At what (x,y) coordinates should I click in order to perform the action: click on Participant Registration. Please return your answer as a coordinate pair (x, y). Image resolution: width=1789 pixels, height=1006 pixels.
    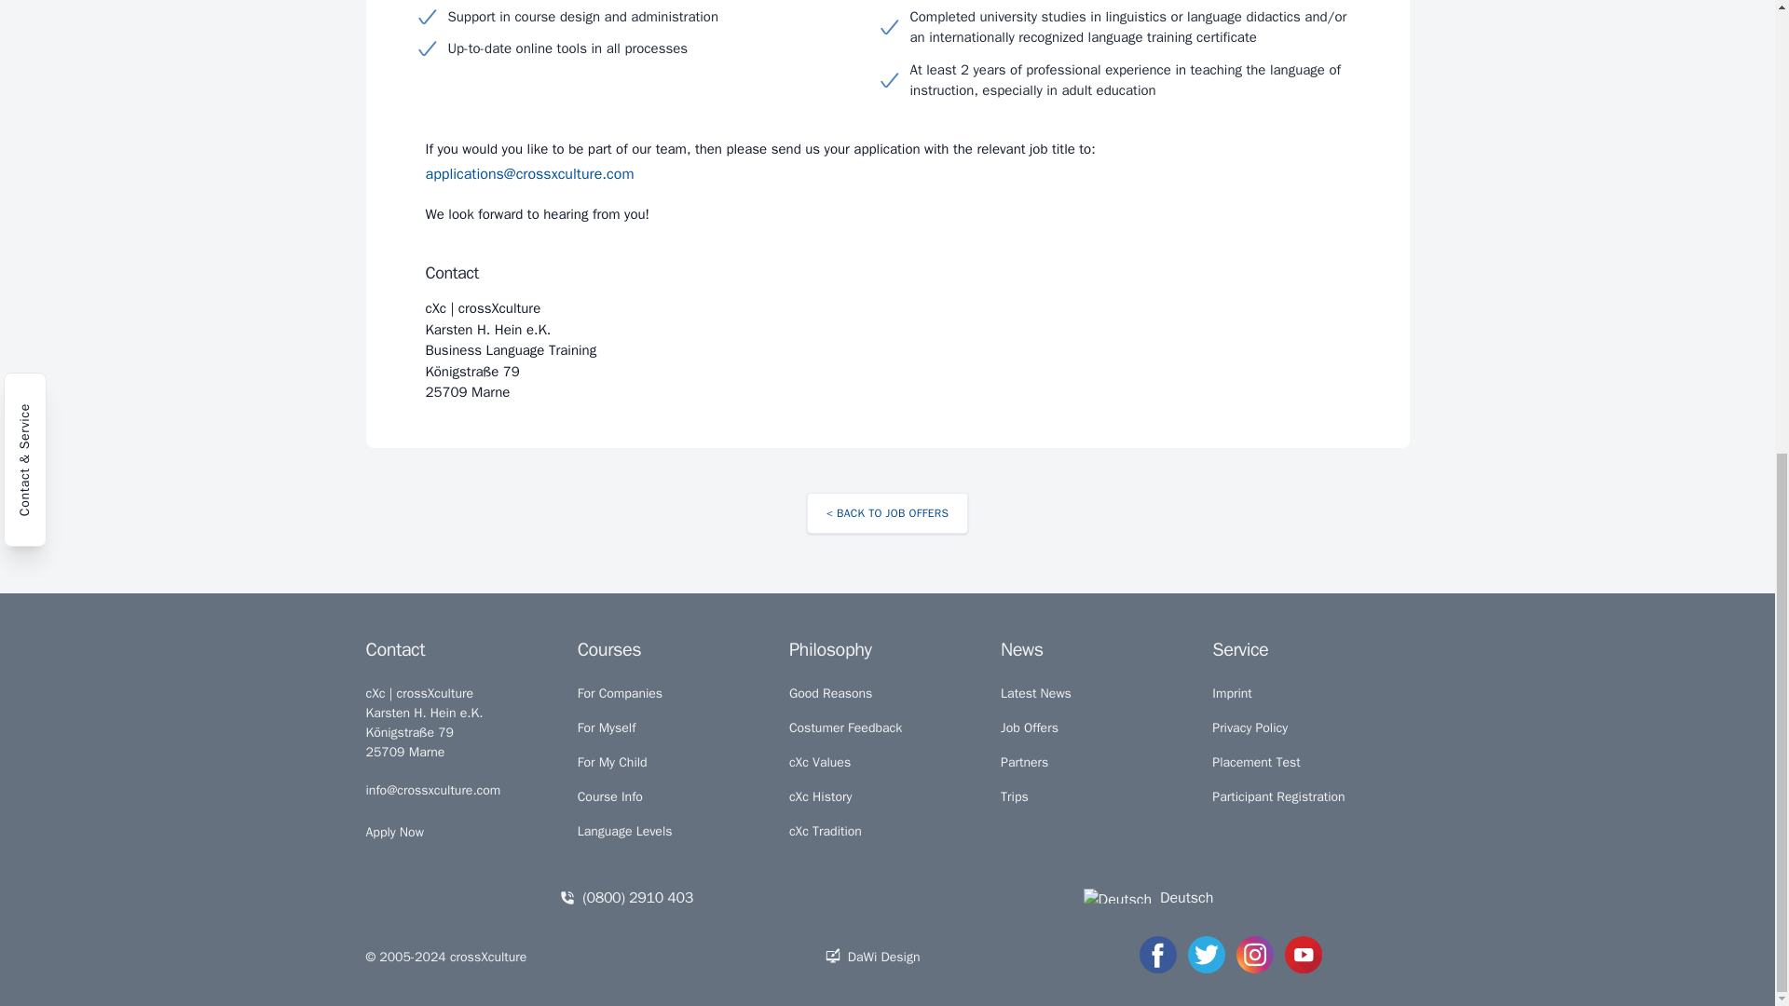
    Looking at the image, I should click on (1278, 796).